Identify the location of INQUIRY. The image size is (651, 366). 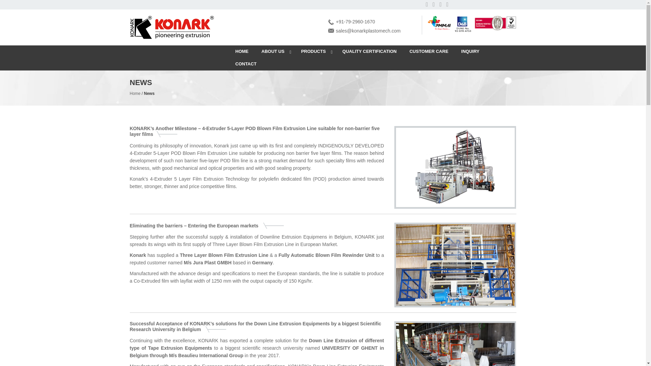
(470, 52).